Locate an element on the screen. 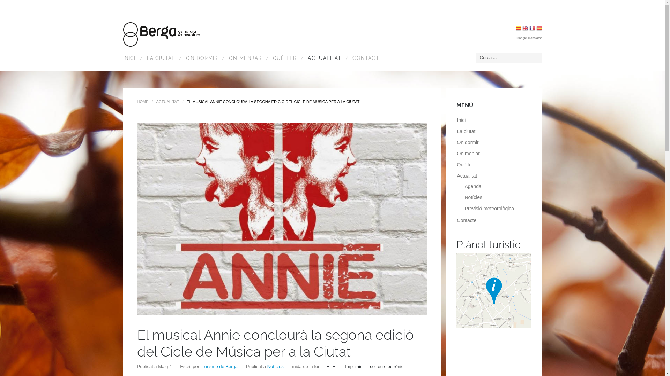 The height and width of the screenshot is (376, 670). ACTUALITAT is located at coordinates (168, 102).